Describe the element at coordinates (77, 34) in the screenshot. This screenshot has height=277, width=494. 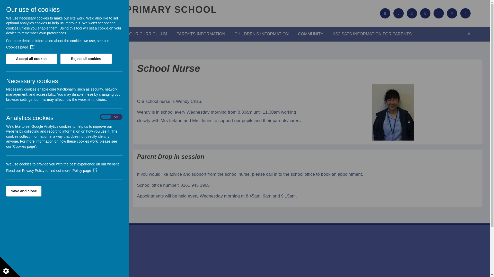
I see `HOME` at that location.